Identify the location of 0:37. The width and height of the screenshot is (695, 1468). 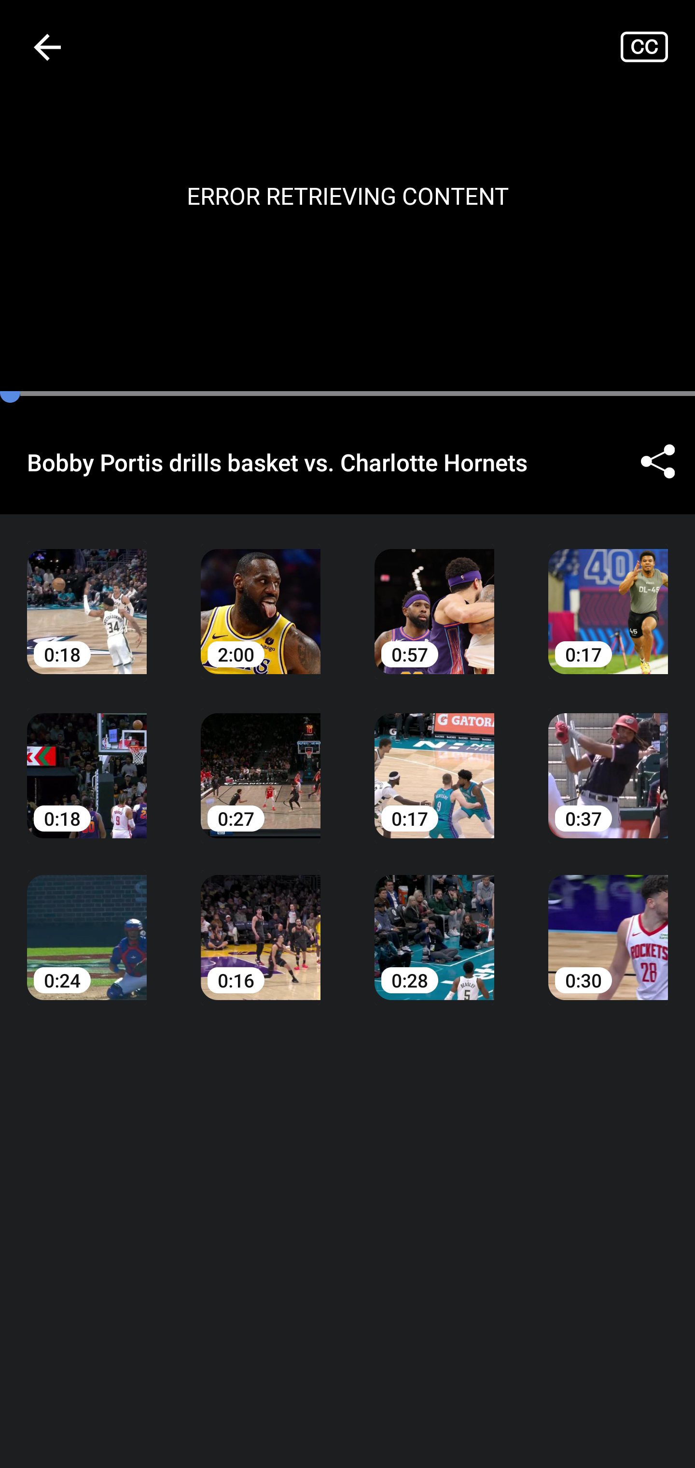
(608, 762).